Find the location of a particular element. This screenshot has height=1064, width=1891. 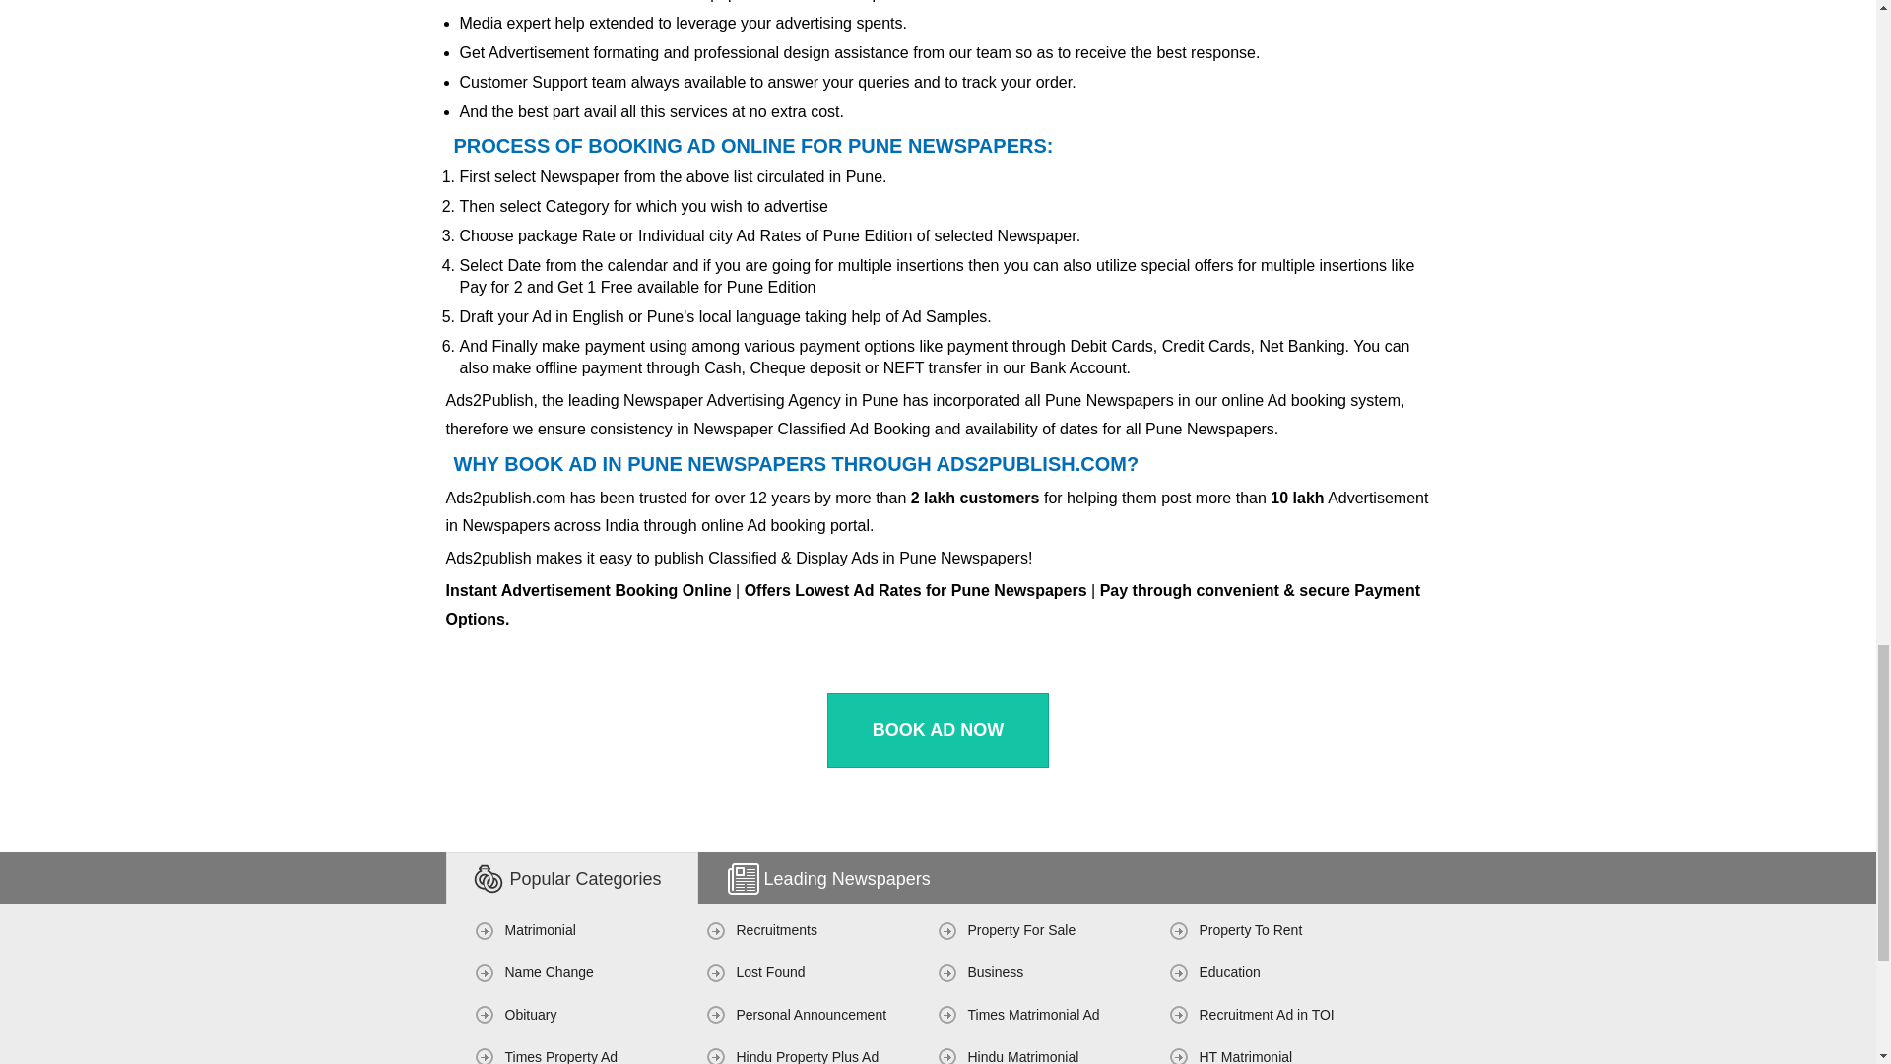

Give-Matrimonial-Ad-in-Newspaper is located at coordinates (540, 930).